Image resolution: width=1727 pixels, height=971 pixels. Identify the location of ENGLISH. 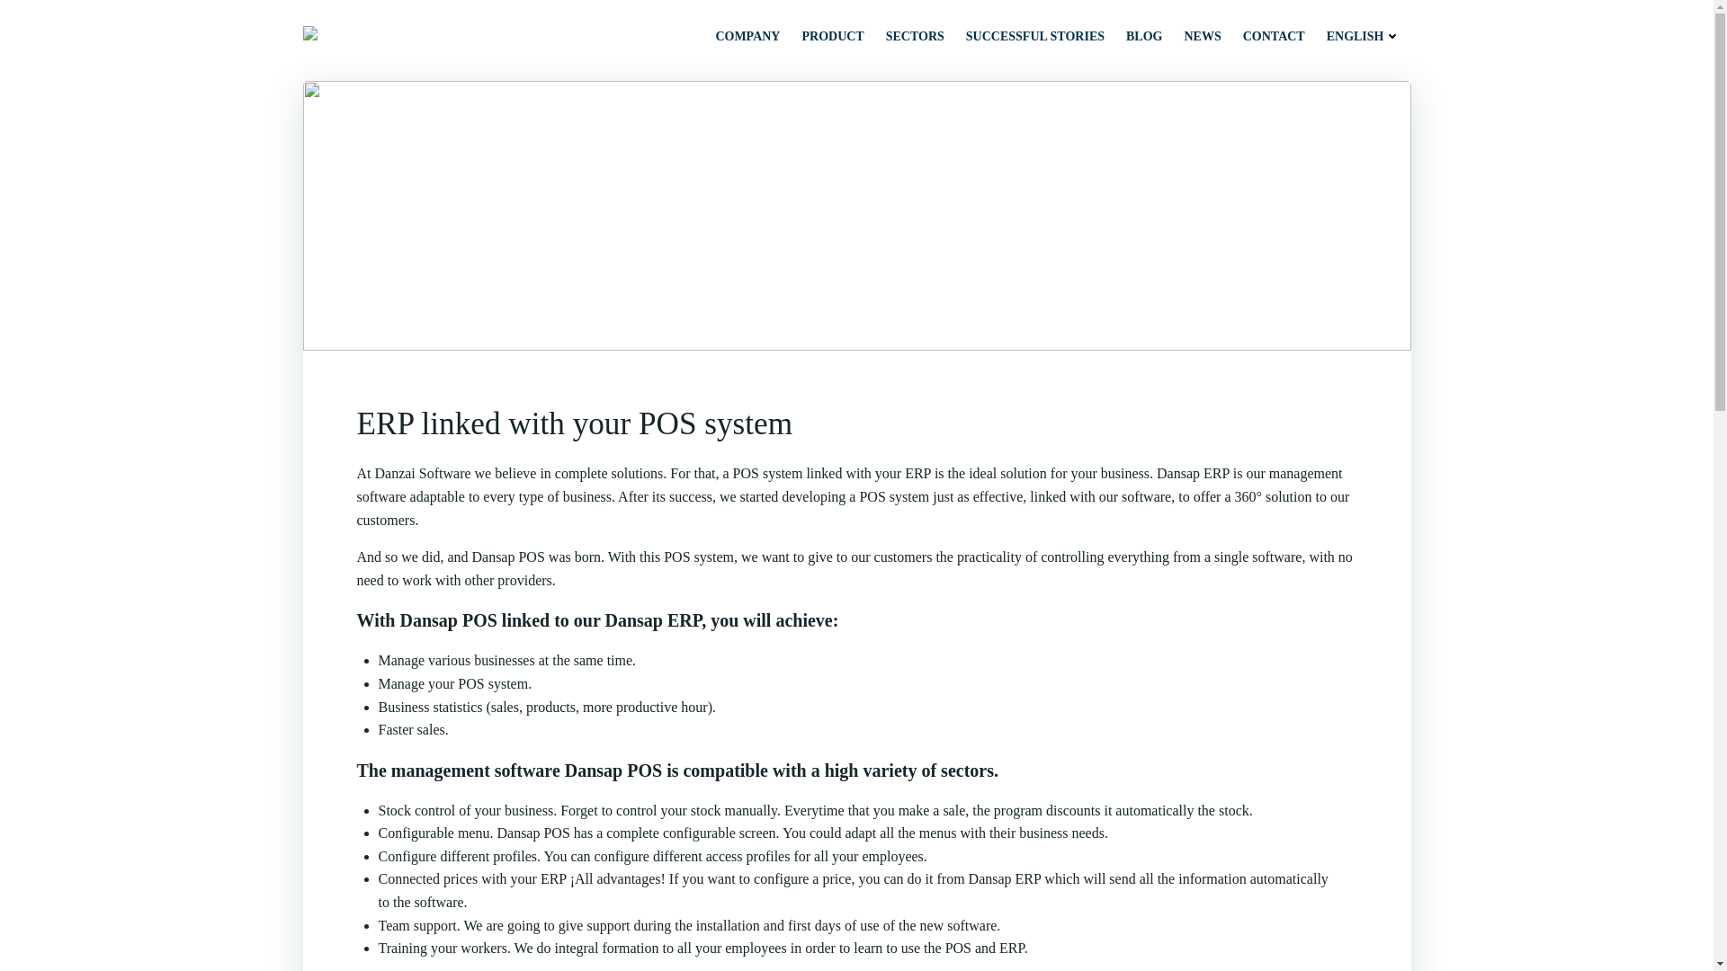
(1364, 36).